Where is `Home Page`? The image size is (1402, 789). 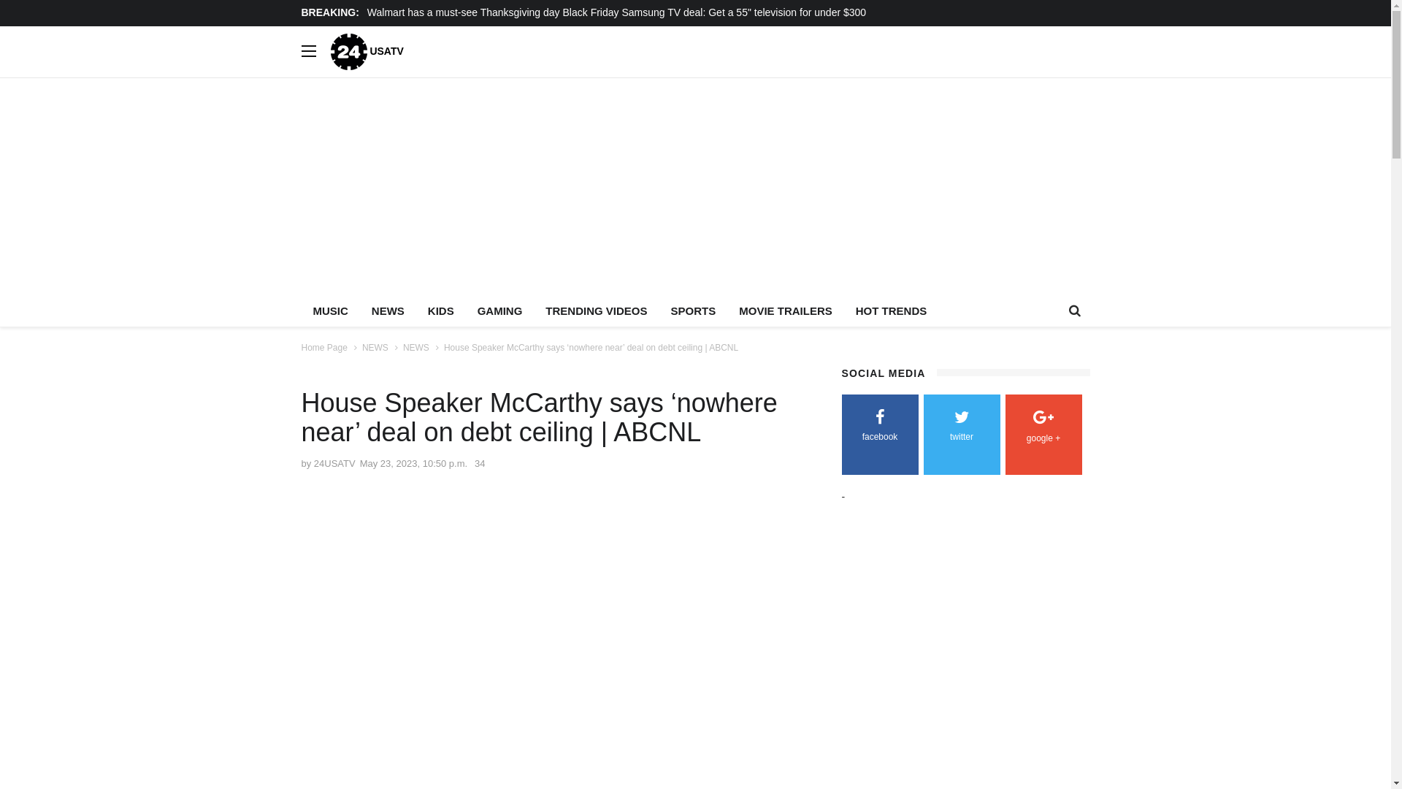 Home Page is located at coordinates (324, 348).